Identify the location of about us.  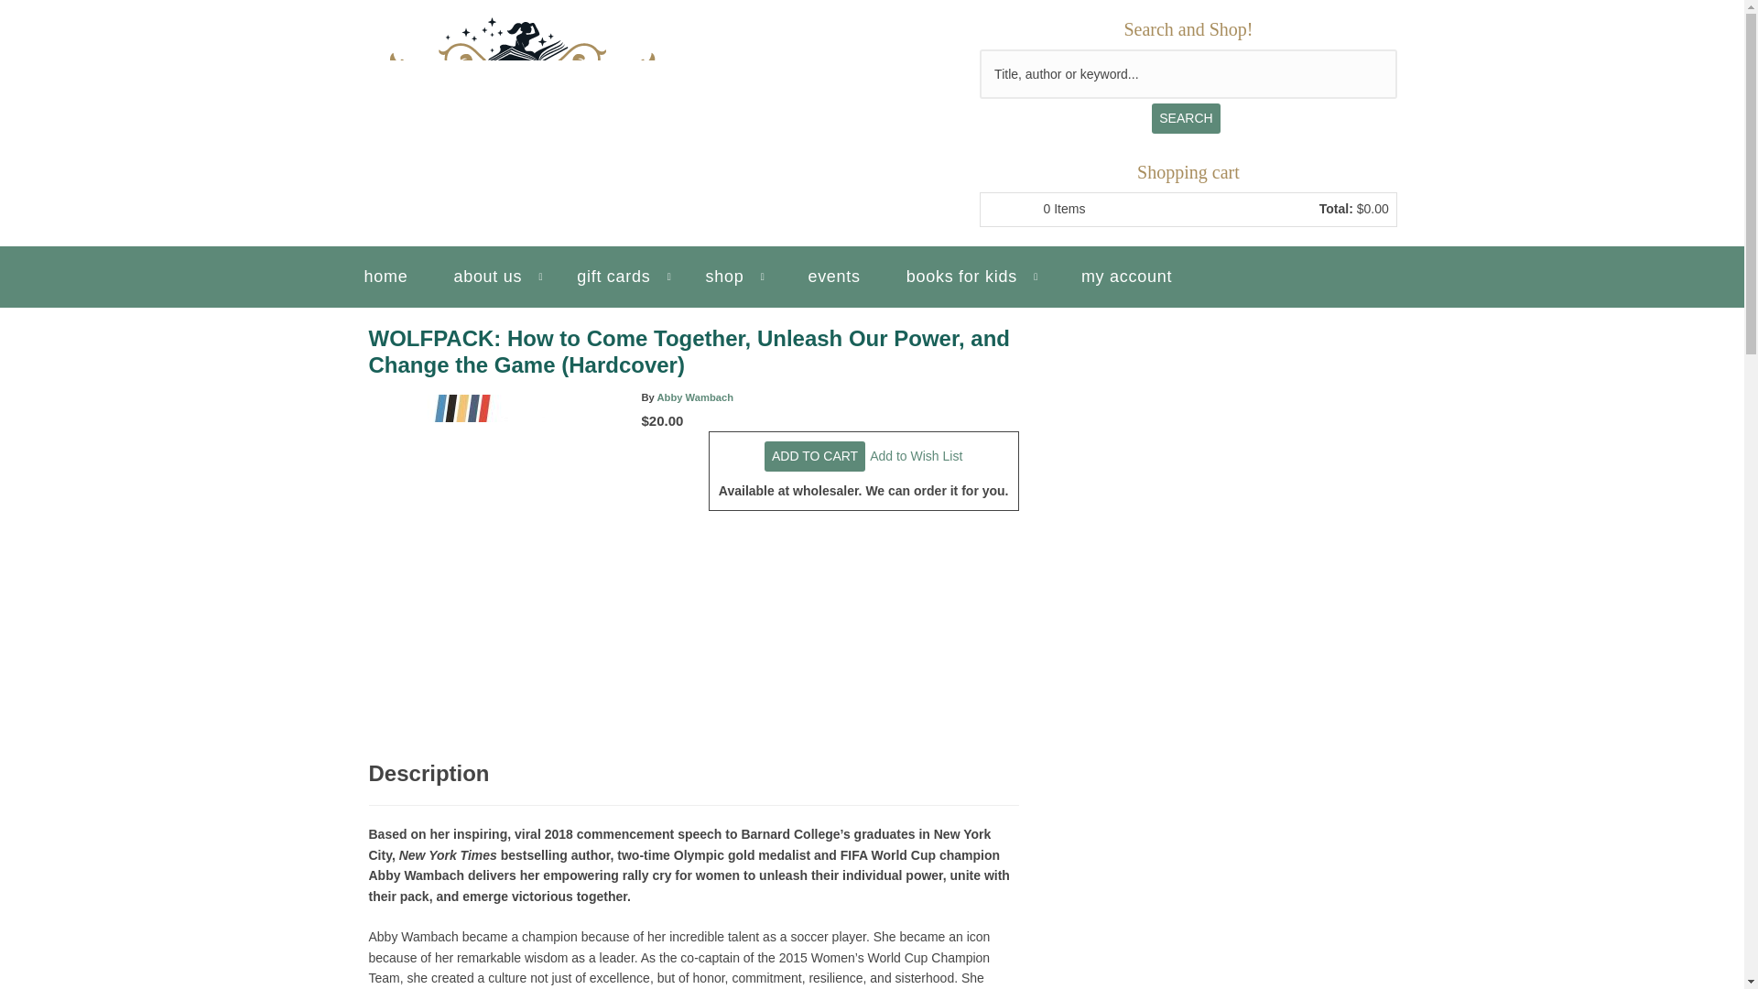
(496, 277).